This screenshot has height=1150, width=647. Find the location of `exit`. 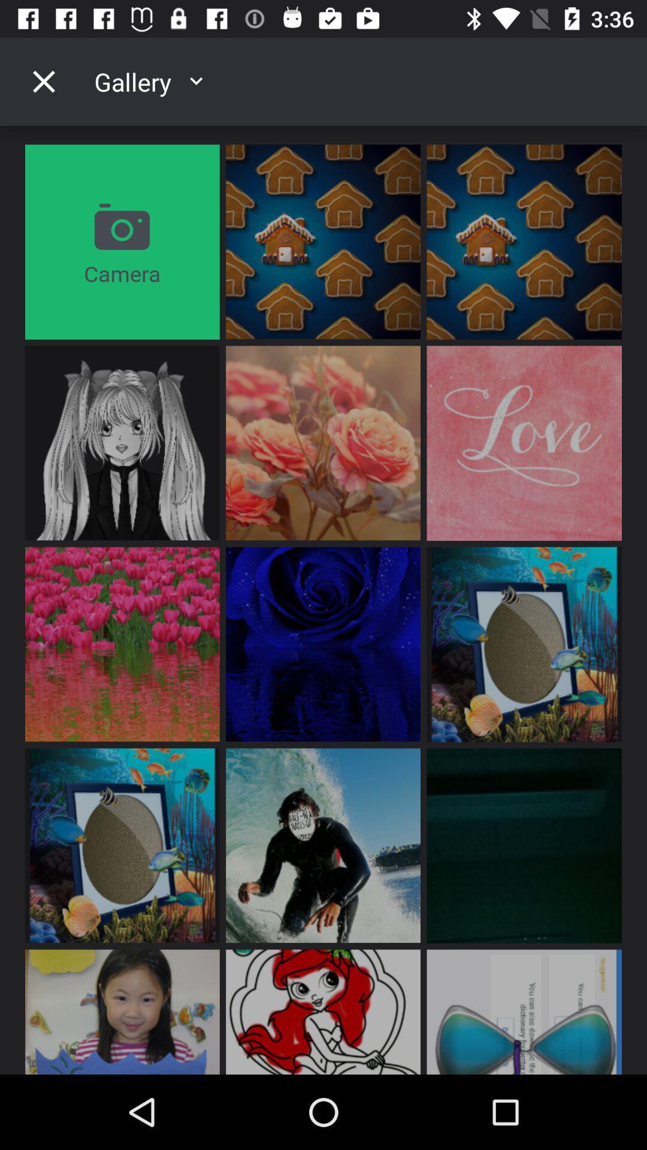

exit is located at coordinates (44, 81).